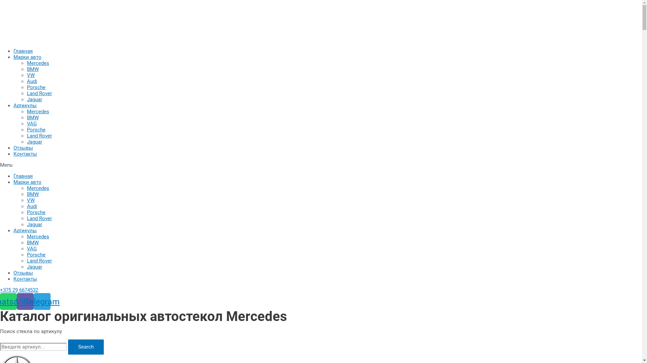 The height and width of the screenshot is (363, 647). What do you see at coordinates (42, 301) in the screenshot?
I see `Telegram` at bounding box center [42, 301].